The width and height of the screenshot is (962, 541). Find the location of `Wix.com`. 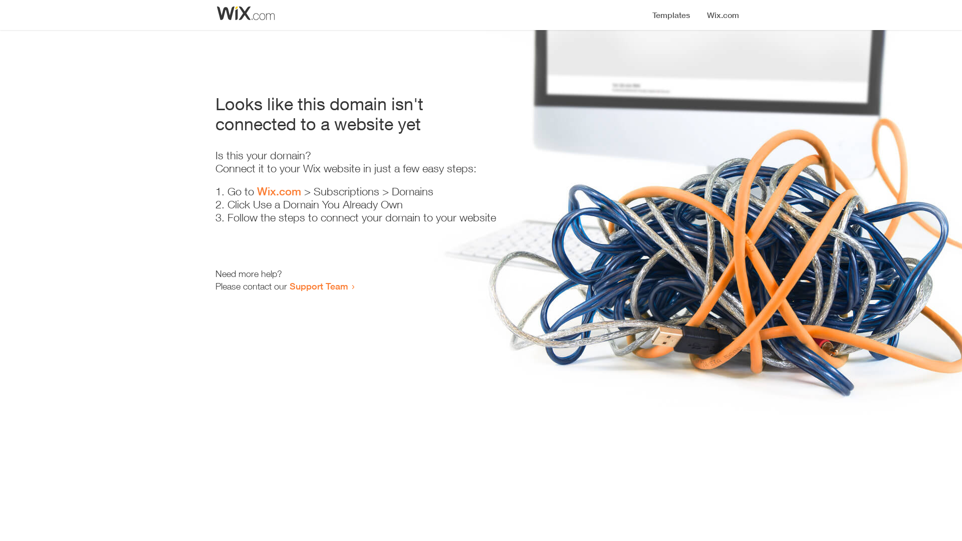

Wix.com is located at coordinates (279, 191).